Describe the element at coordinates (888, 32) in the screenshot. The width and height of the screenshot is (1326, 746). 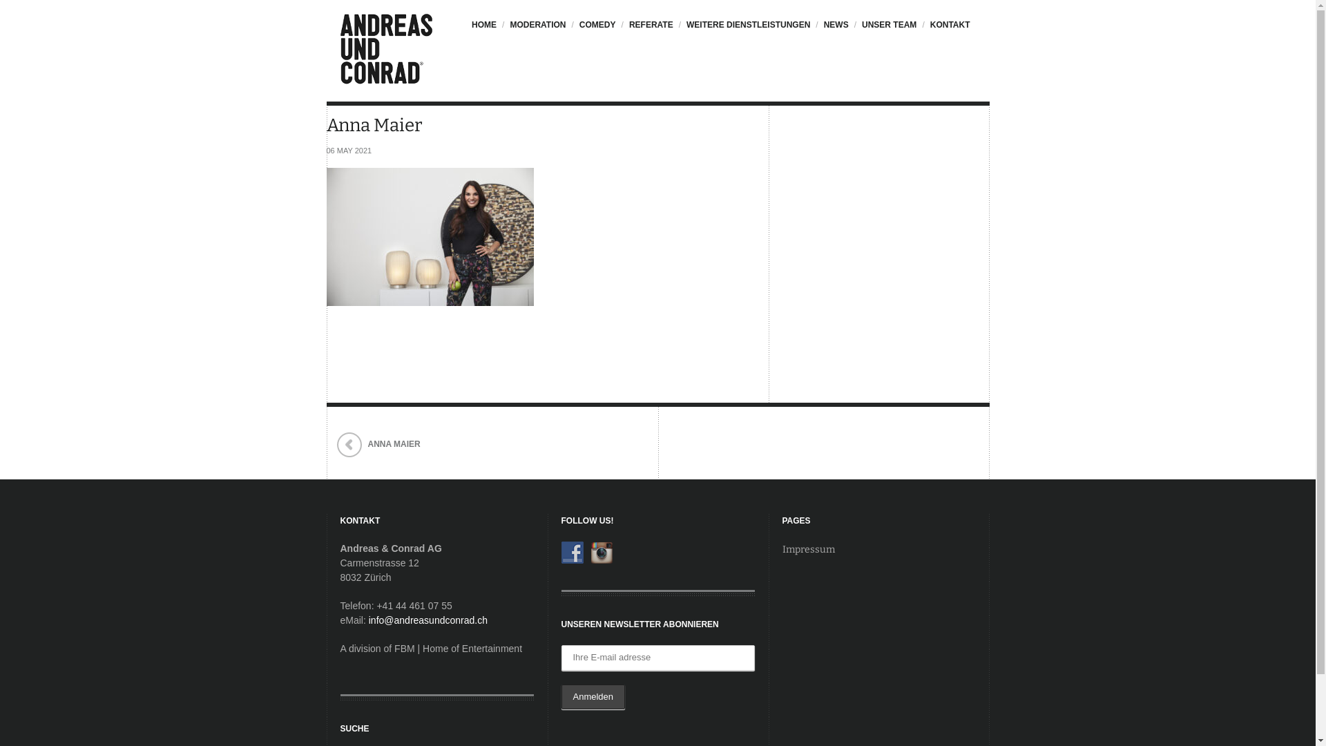
I see `UNSER TEAM` at that location.